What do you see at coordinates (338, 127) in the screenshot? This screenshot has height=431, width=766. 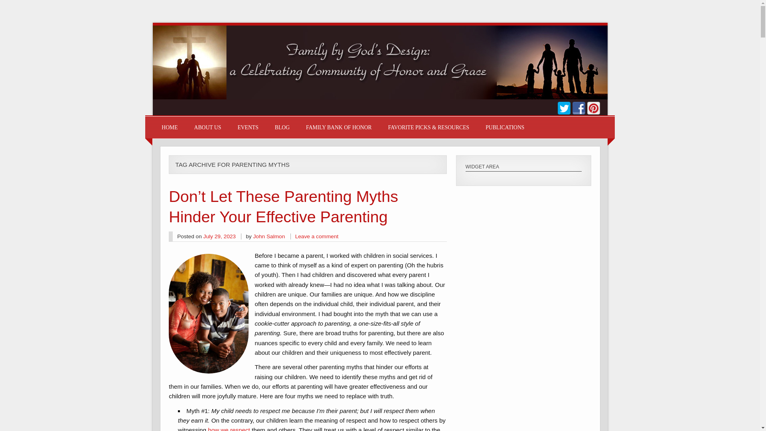 I see `FAMILY BANK OF HONOR` at bounding box center [338, 127].